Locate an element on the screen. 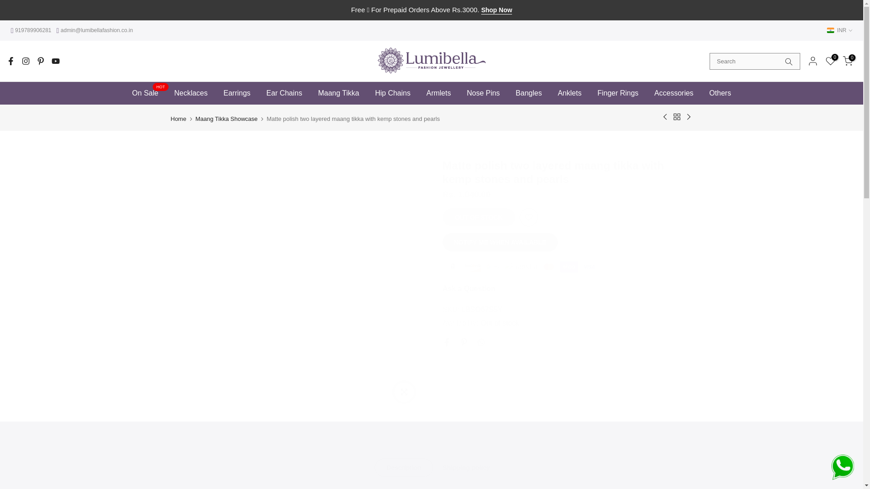 The image size is (870, 489). INR is located at coordinates (840, 30).